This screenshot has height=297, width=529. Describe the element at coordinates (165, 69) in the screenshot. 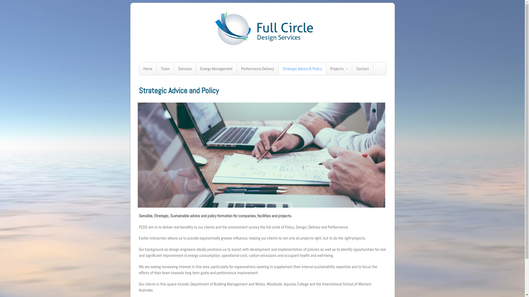

I see `Team` at that location.